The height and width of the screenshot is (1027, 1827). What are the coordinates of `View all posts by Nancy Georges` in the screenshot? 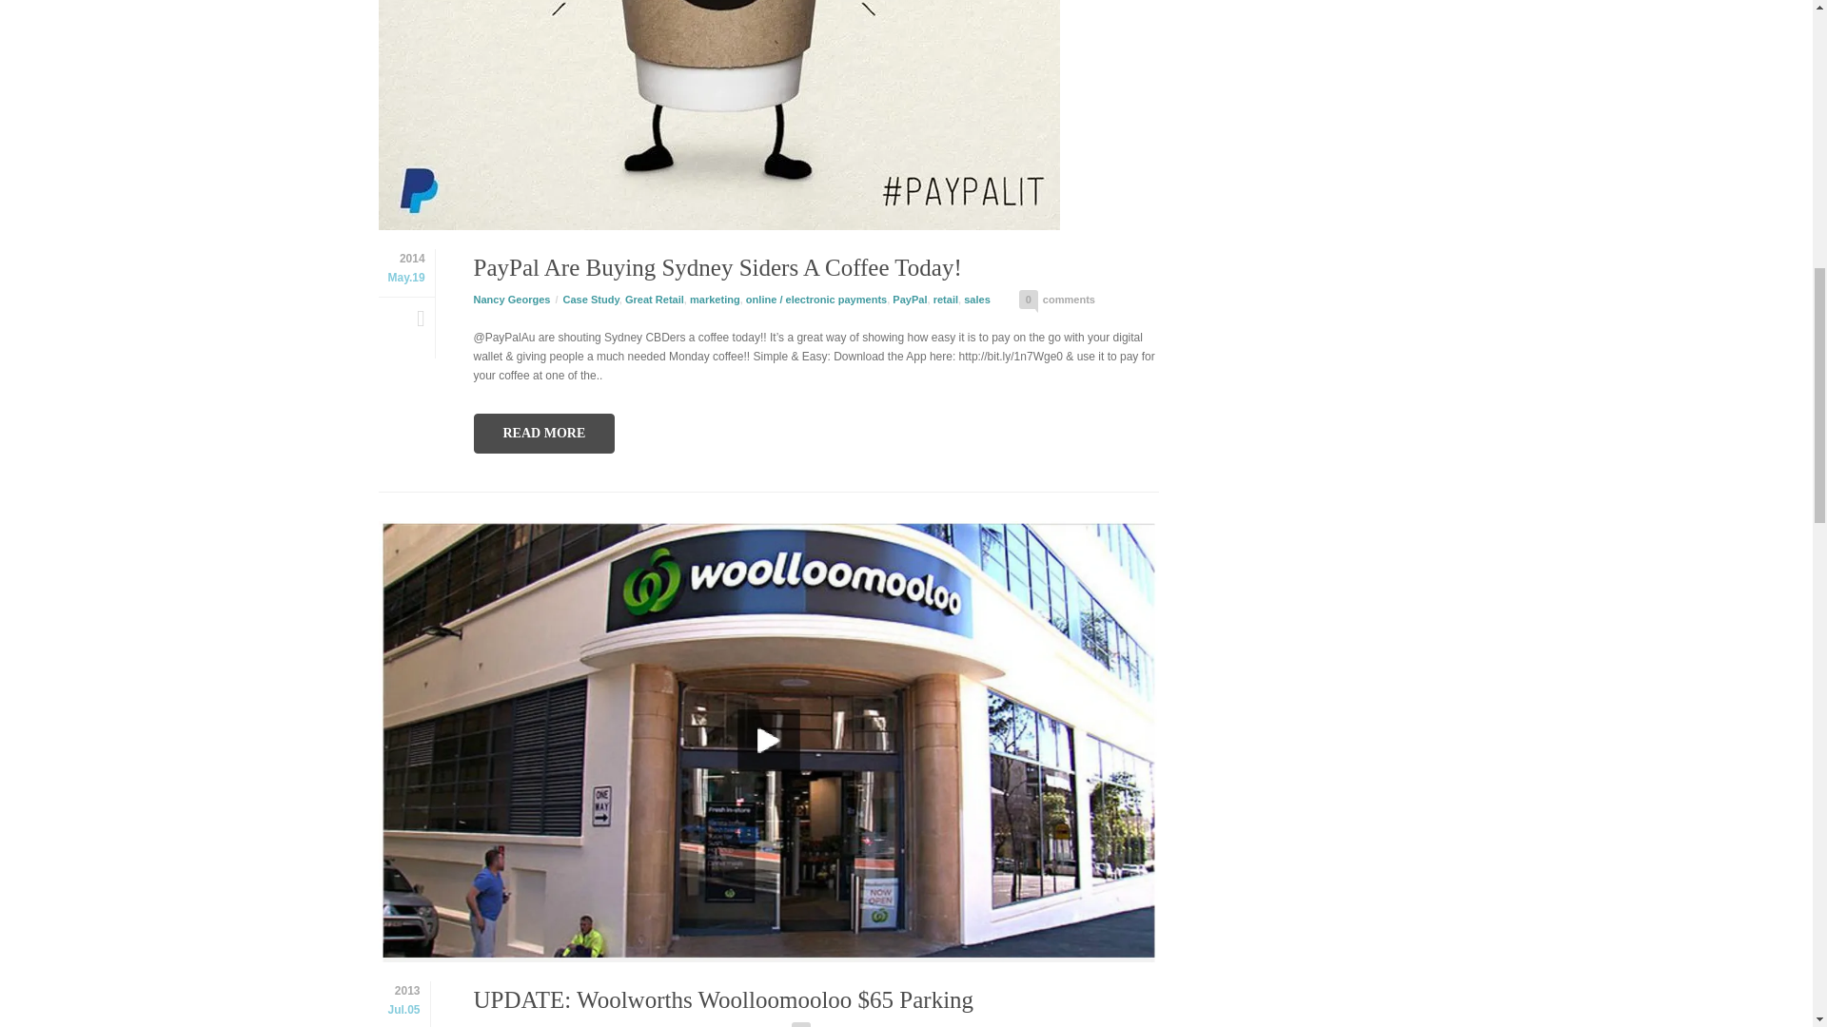 It's located at (512, 298).